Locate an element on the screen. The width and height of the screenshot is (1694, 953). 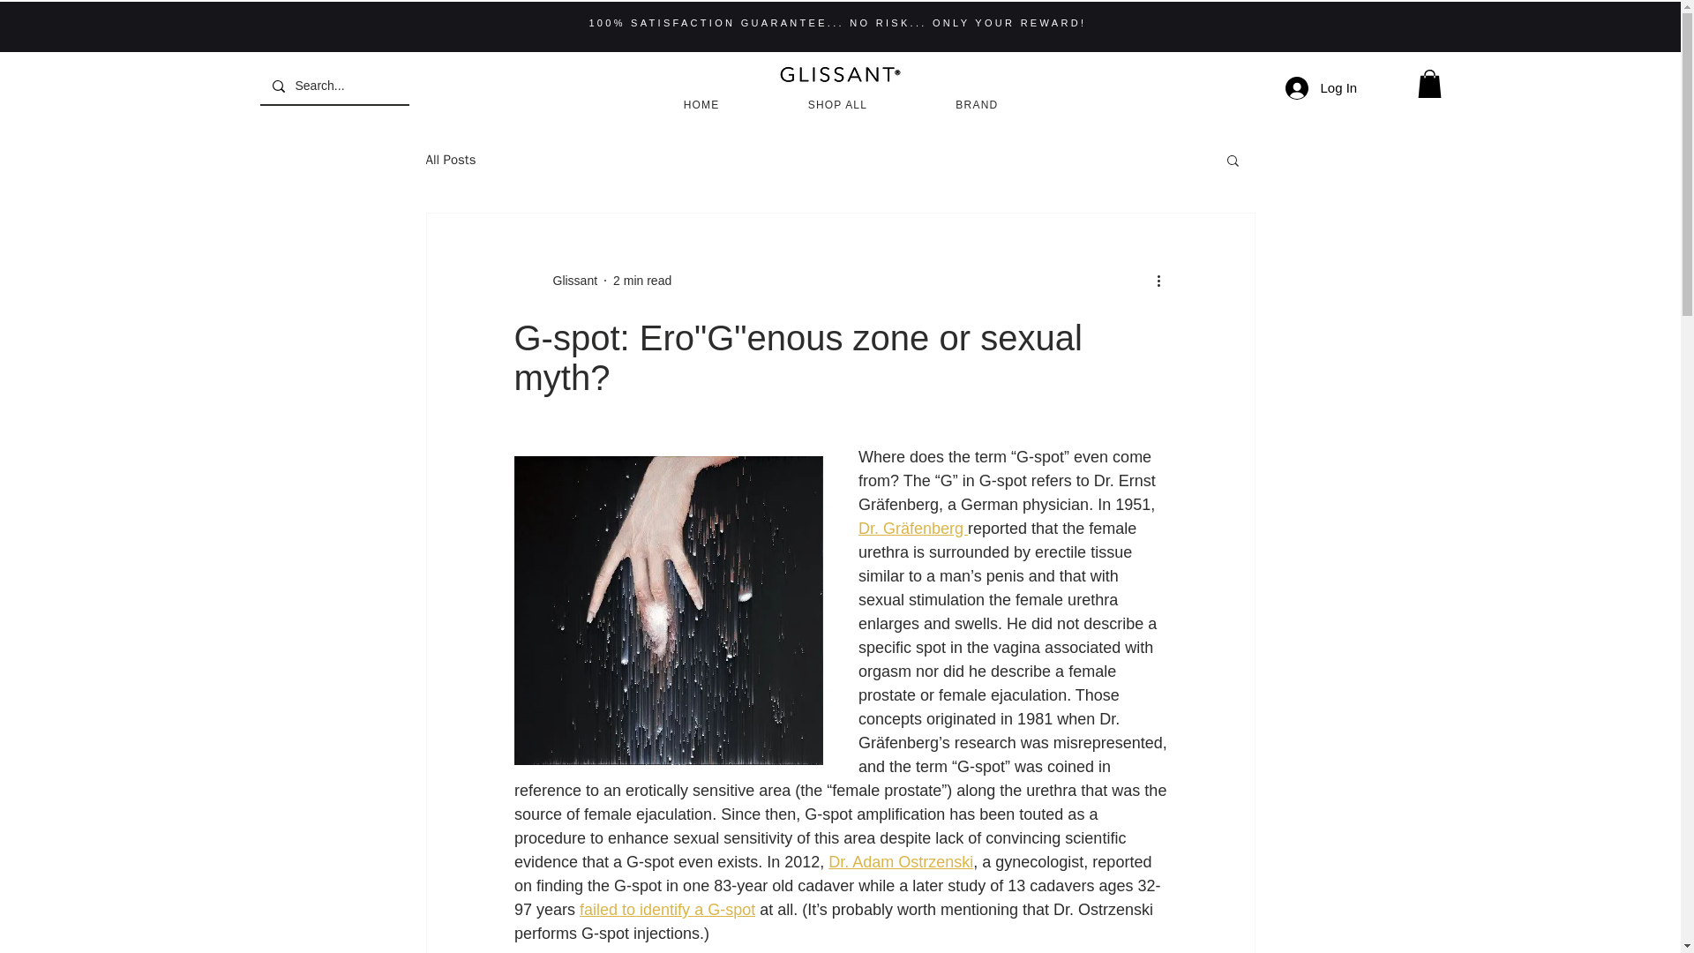
2 min read is located at coordinates (642, 281).